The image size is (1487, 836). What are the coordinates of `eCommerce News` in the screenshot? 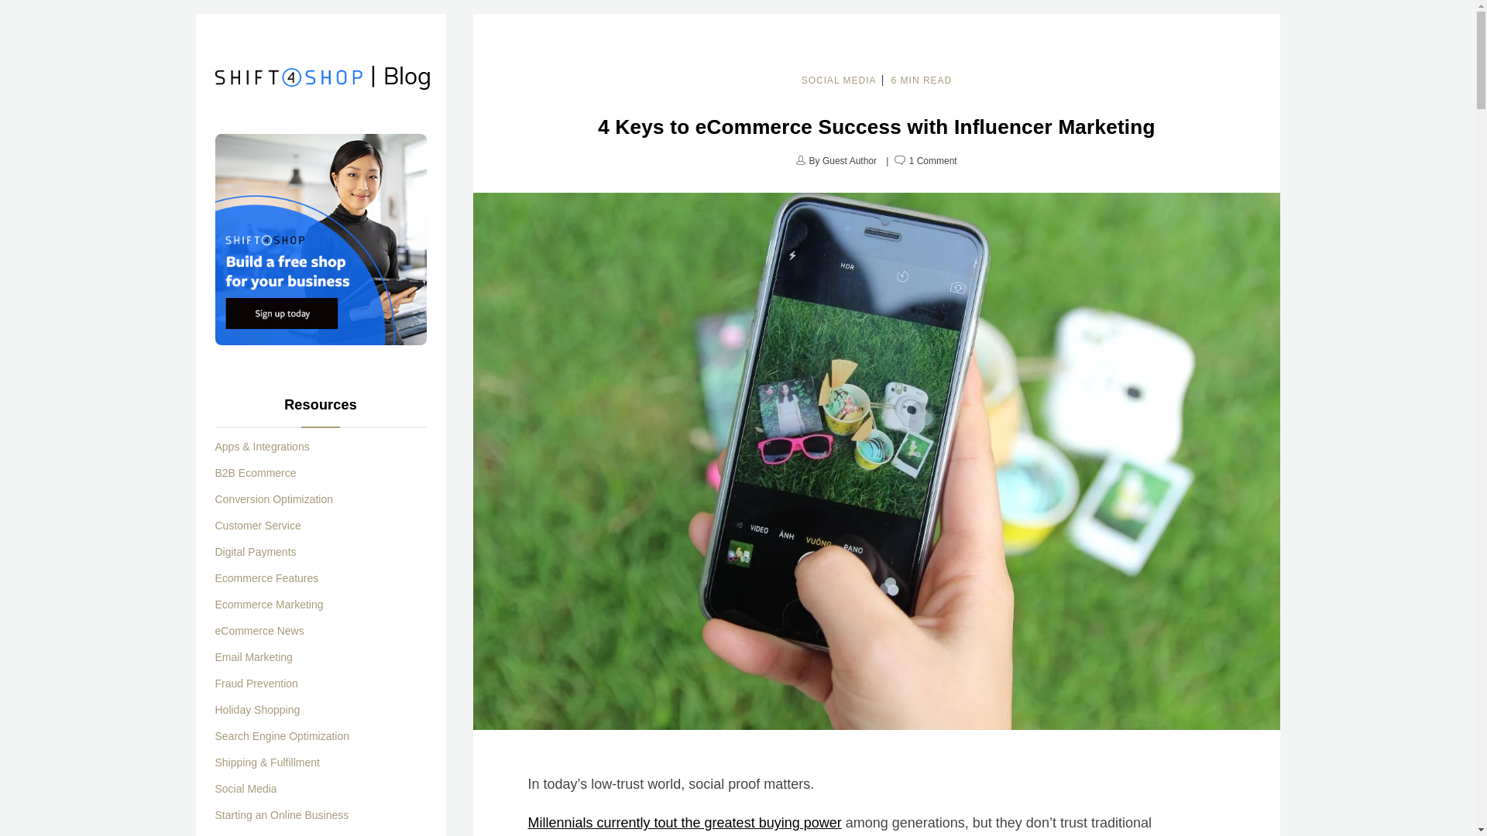 It's located at (260, 631).